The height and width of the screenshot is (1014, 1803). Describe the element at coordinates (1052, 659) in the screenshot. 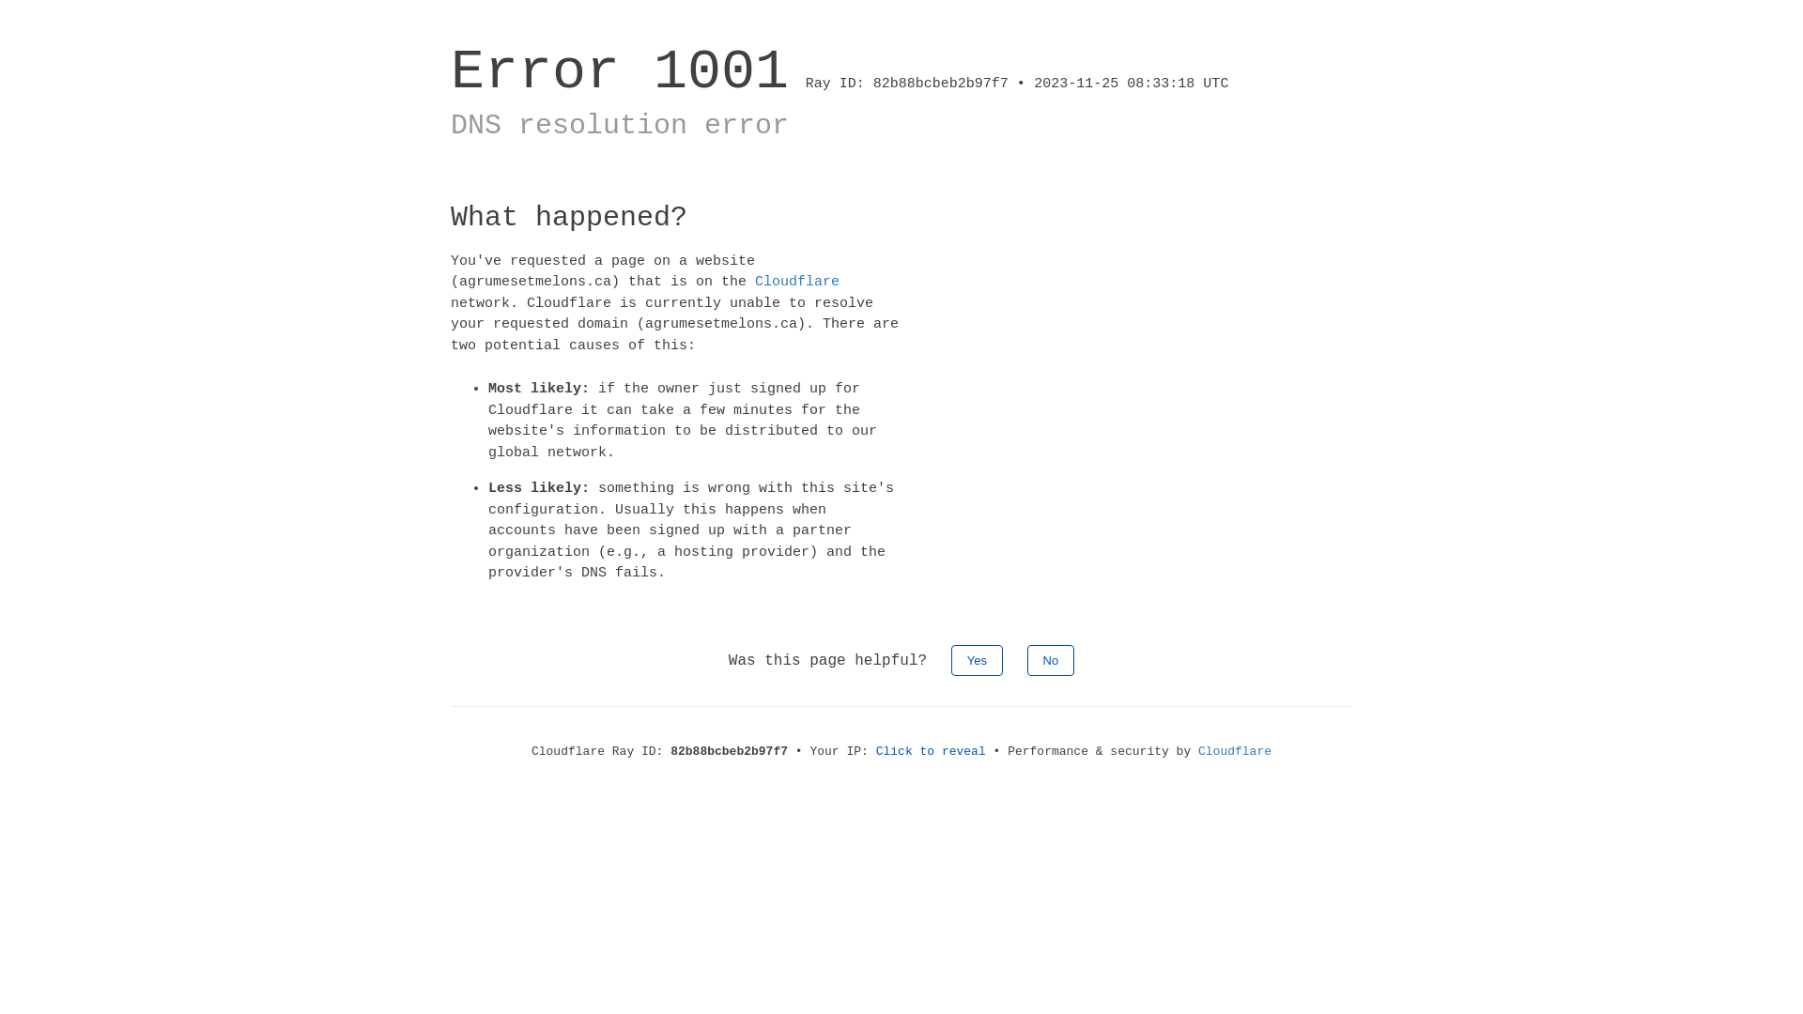

I see `No` at that location.